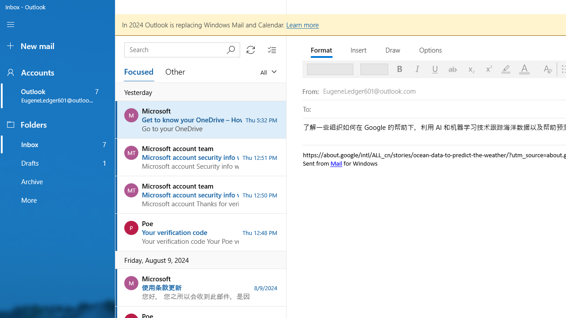 The width and height of the screenshot is (566, 318). Describe the element at coordinates (302, 24) in the screenshot. I see `Learn more` at that location.